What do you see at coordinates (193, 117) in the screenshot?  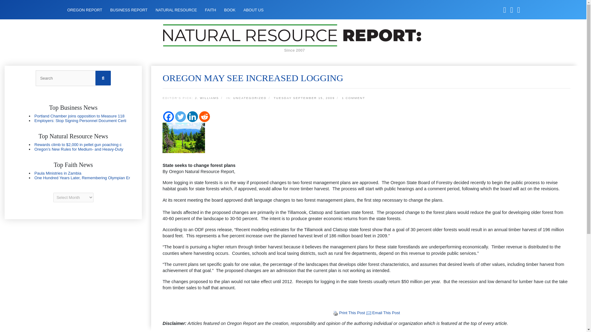 I see `Linkedin` at bounding box center [193, 117].